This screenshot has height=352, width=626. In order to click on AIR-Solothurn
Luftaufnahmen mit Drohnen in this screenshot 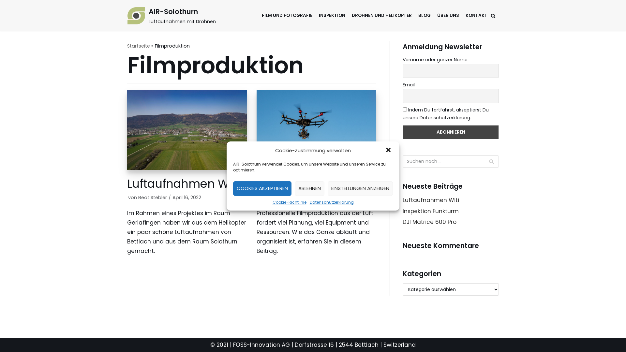, I will do `click(171, 16)`.